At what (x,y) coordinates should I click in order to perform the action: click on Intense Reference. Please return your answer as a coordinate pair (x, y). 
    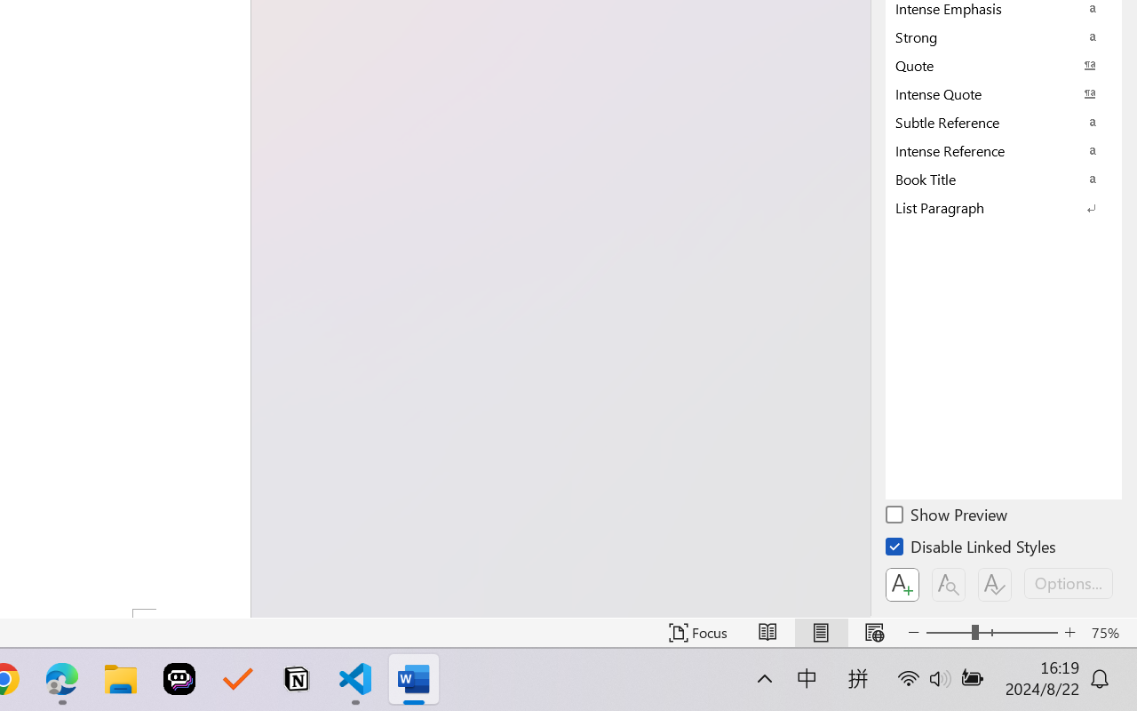
    Looking at the image, I should click on (1004, 150).